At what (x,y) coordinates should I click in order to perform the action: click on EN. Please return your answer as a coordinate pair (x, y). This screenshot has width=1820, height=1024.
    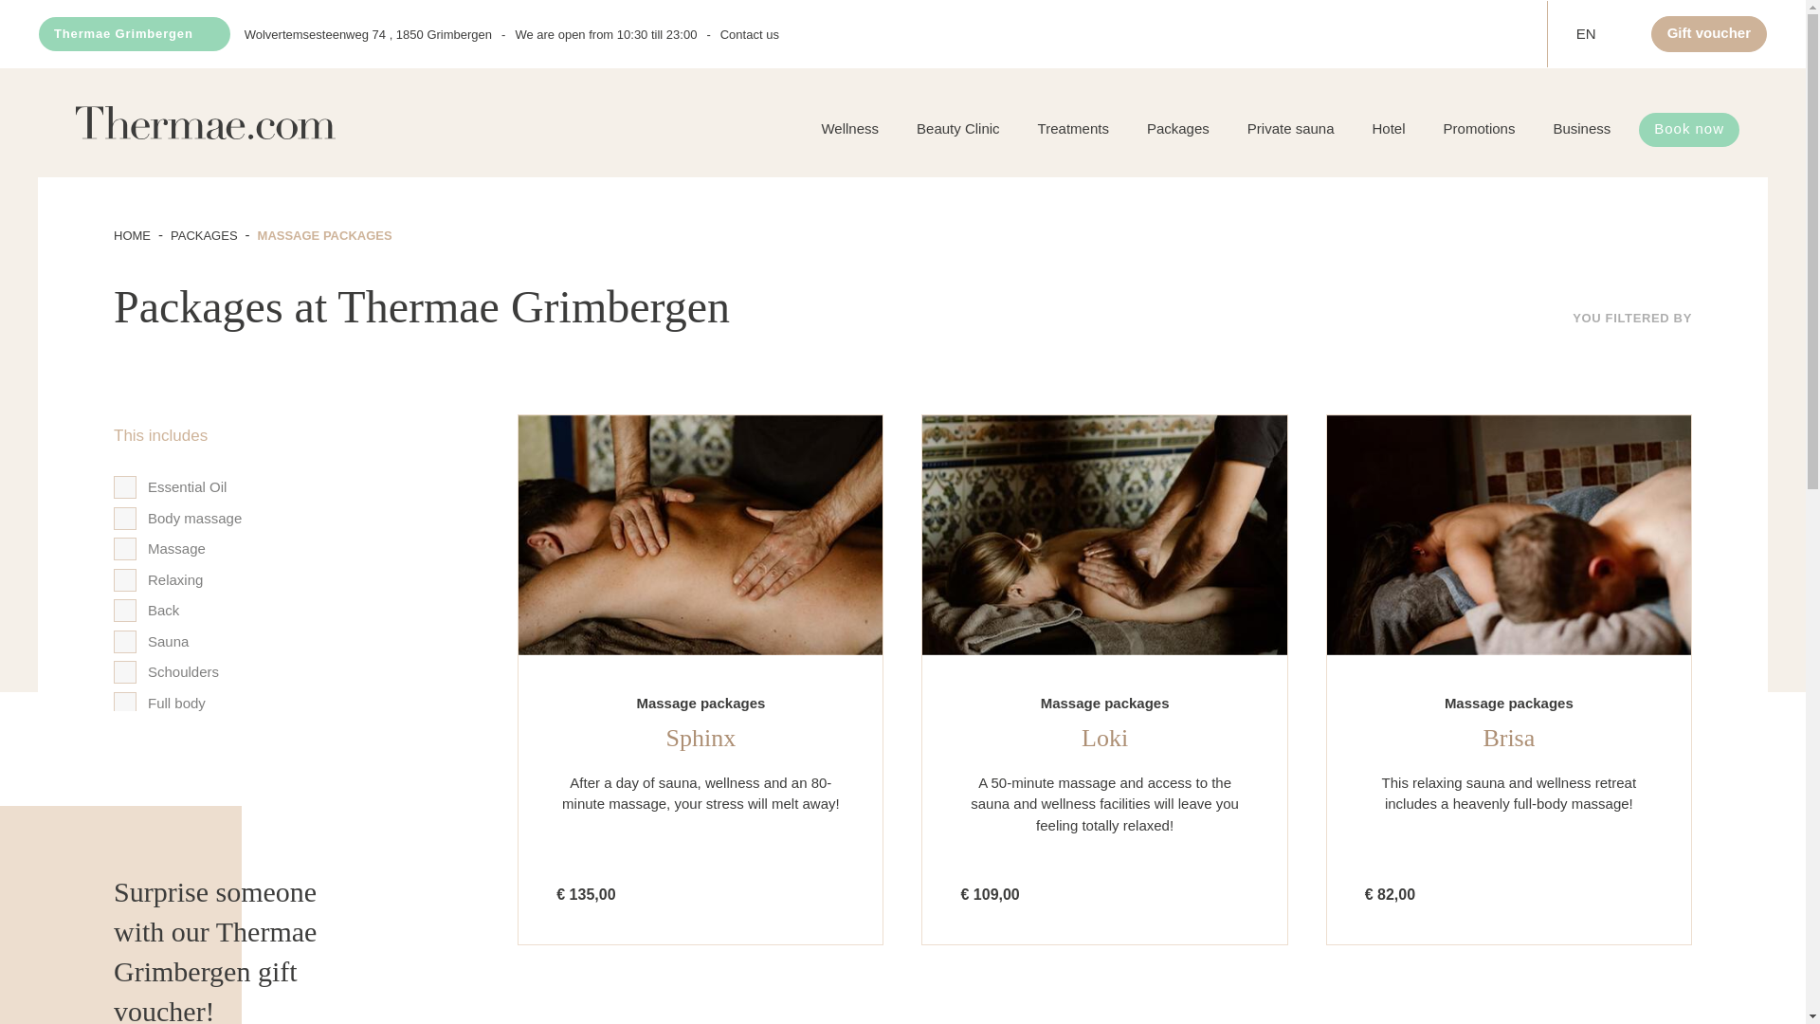
    Looking at the image, I should click on (1598, 34).